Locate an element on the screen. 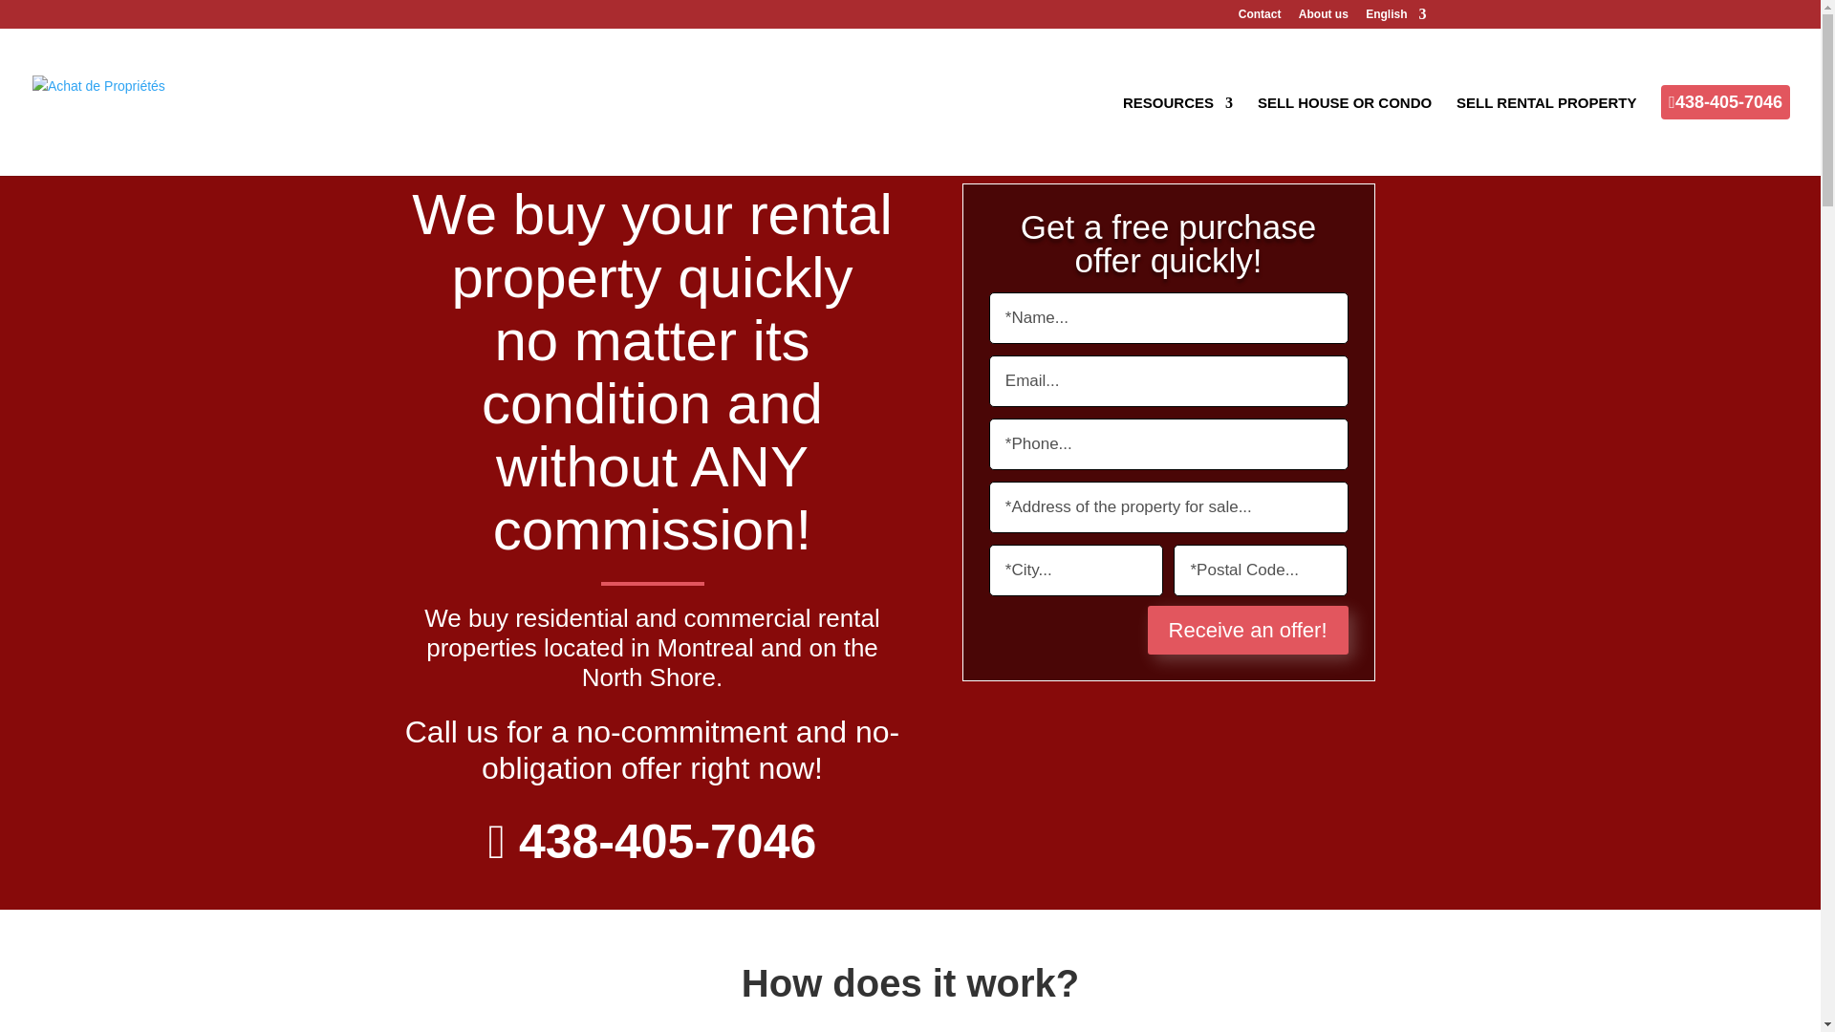 The height and width of the screenshot is (1032, 1835). Contact is located at coordinates (1260, 18).